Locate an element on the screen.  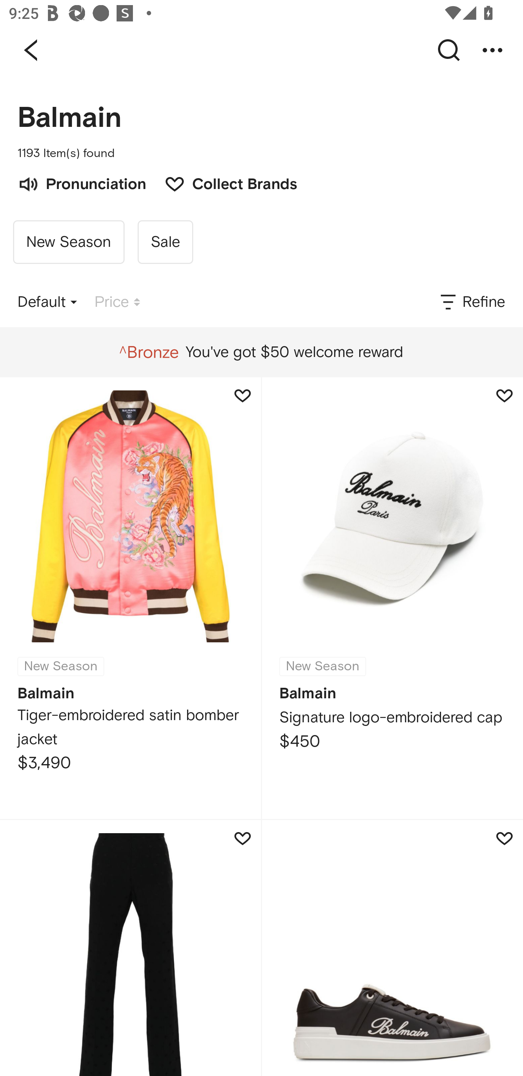
New Season is located at coordinates (69, 242).